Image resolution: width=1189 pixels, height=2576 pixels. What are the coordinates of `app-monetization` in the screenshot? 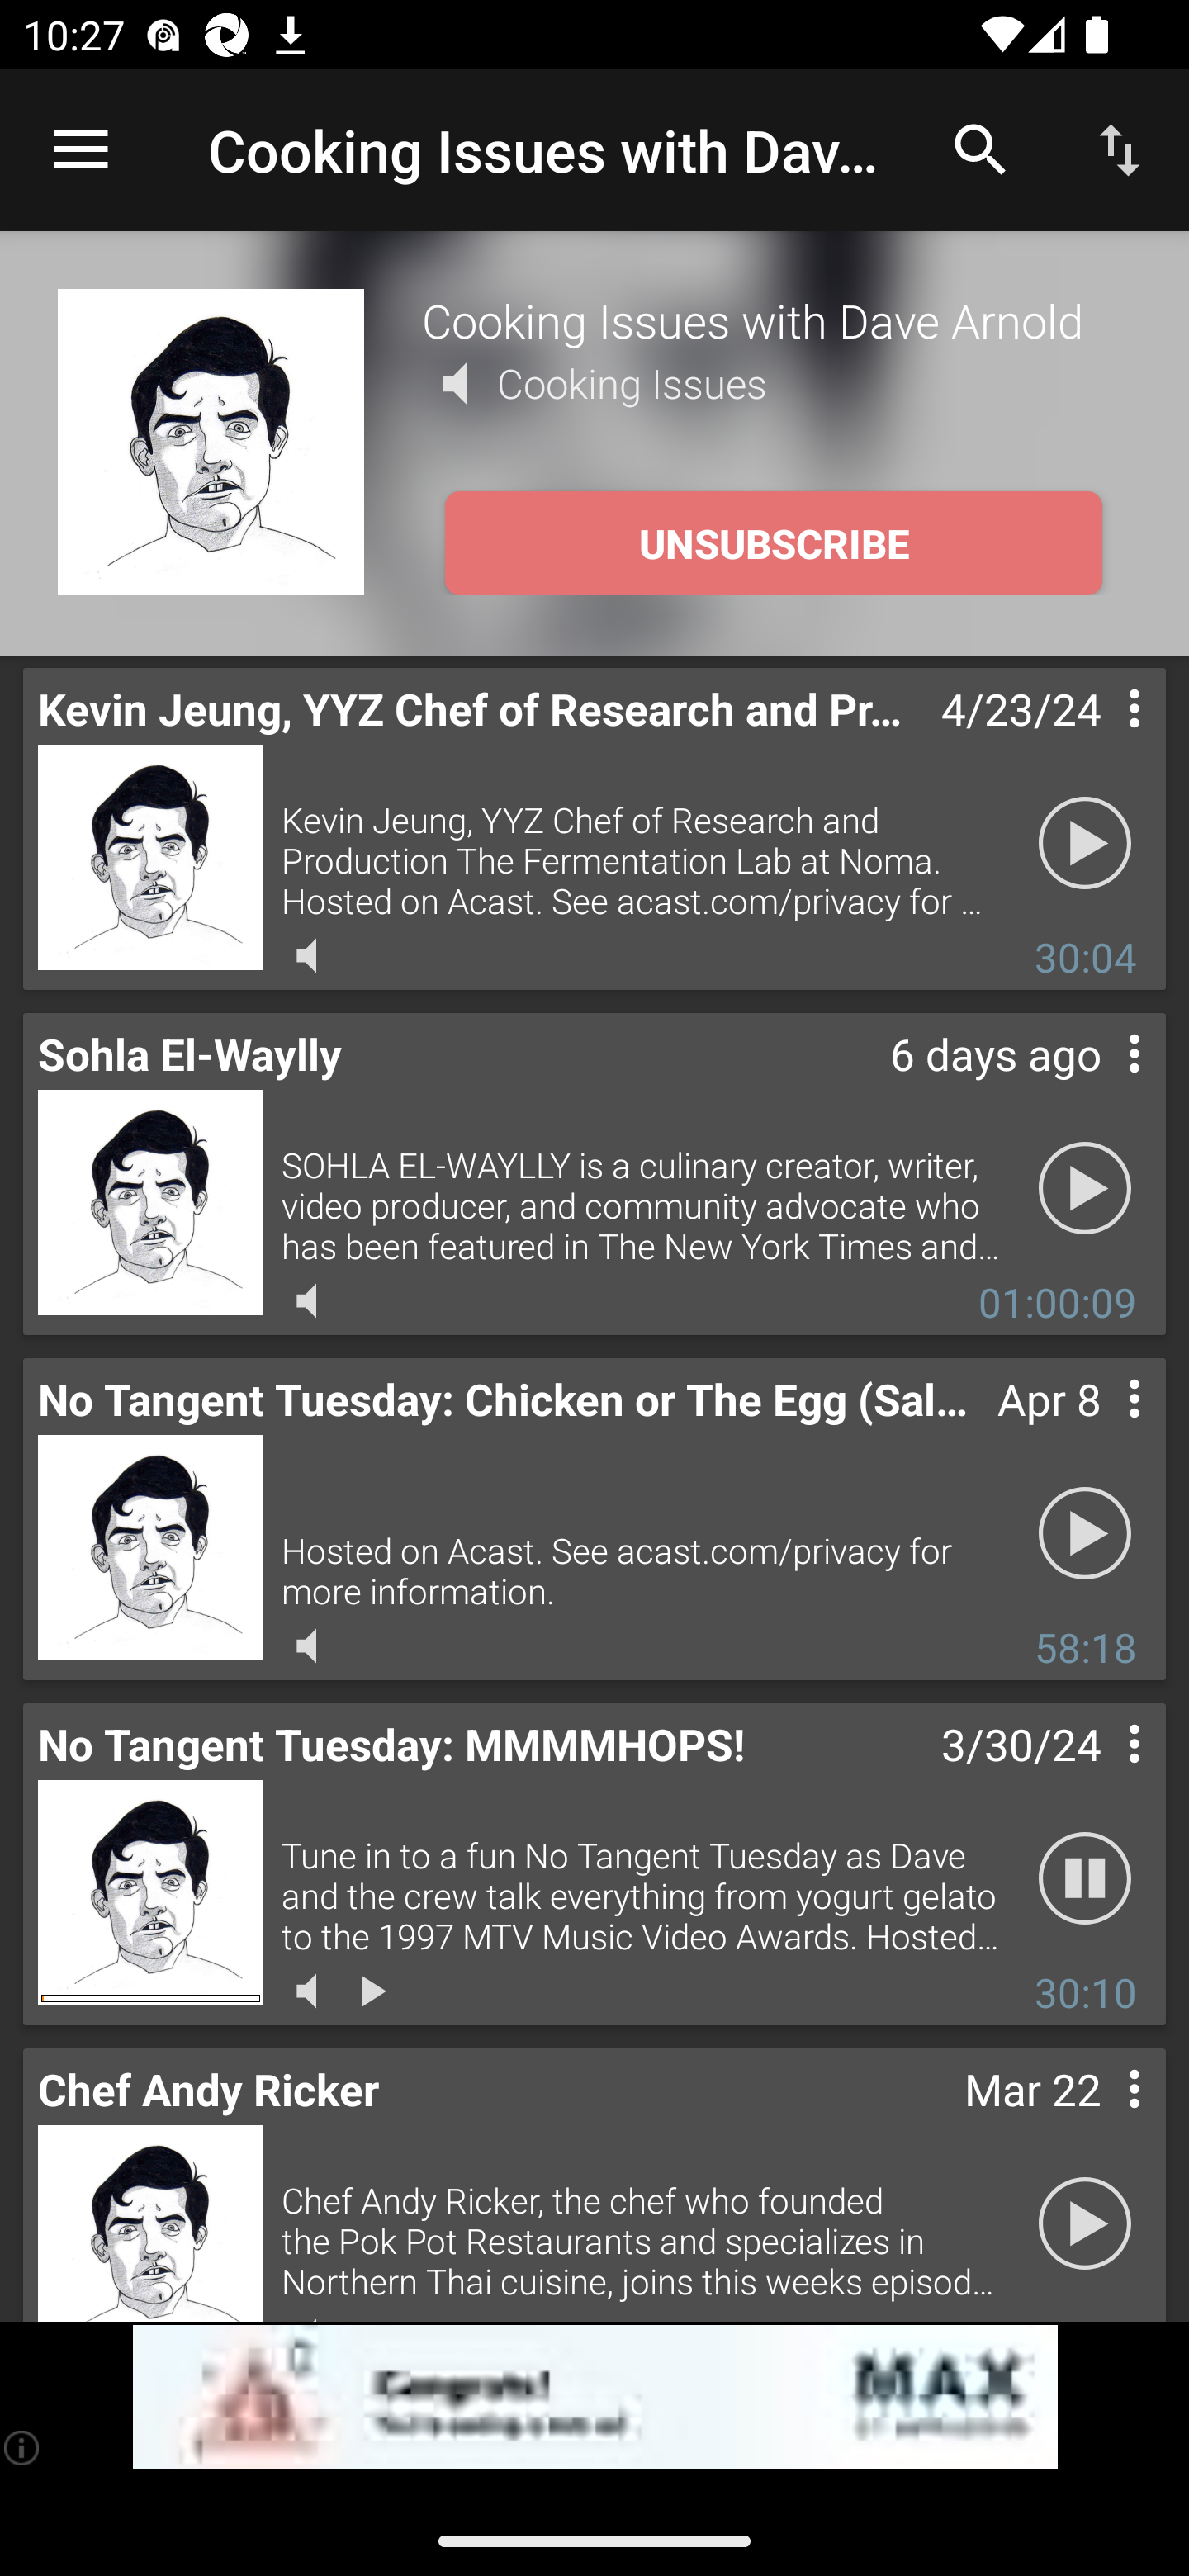 It's located at (594, 2398).